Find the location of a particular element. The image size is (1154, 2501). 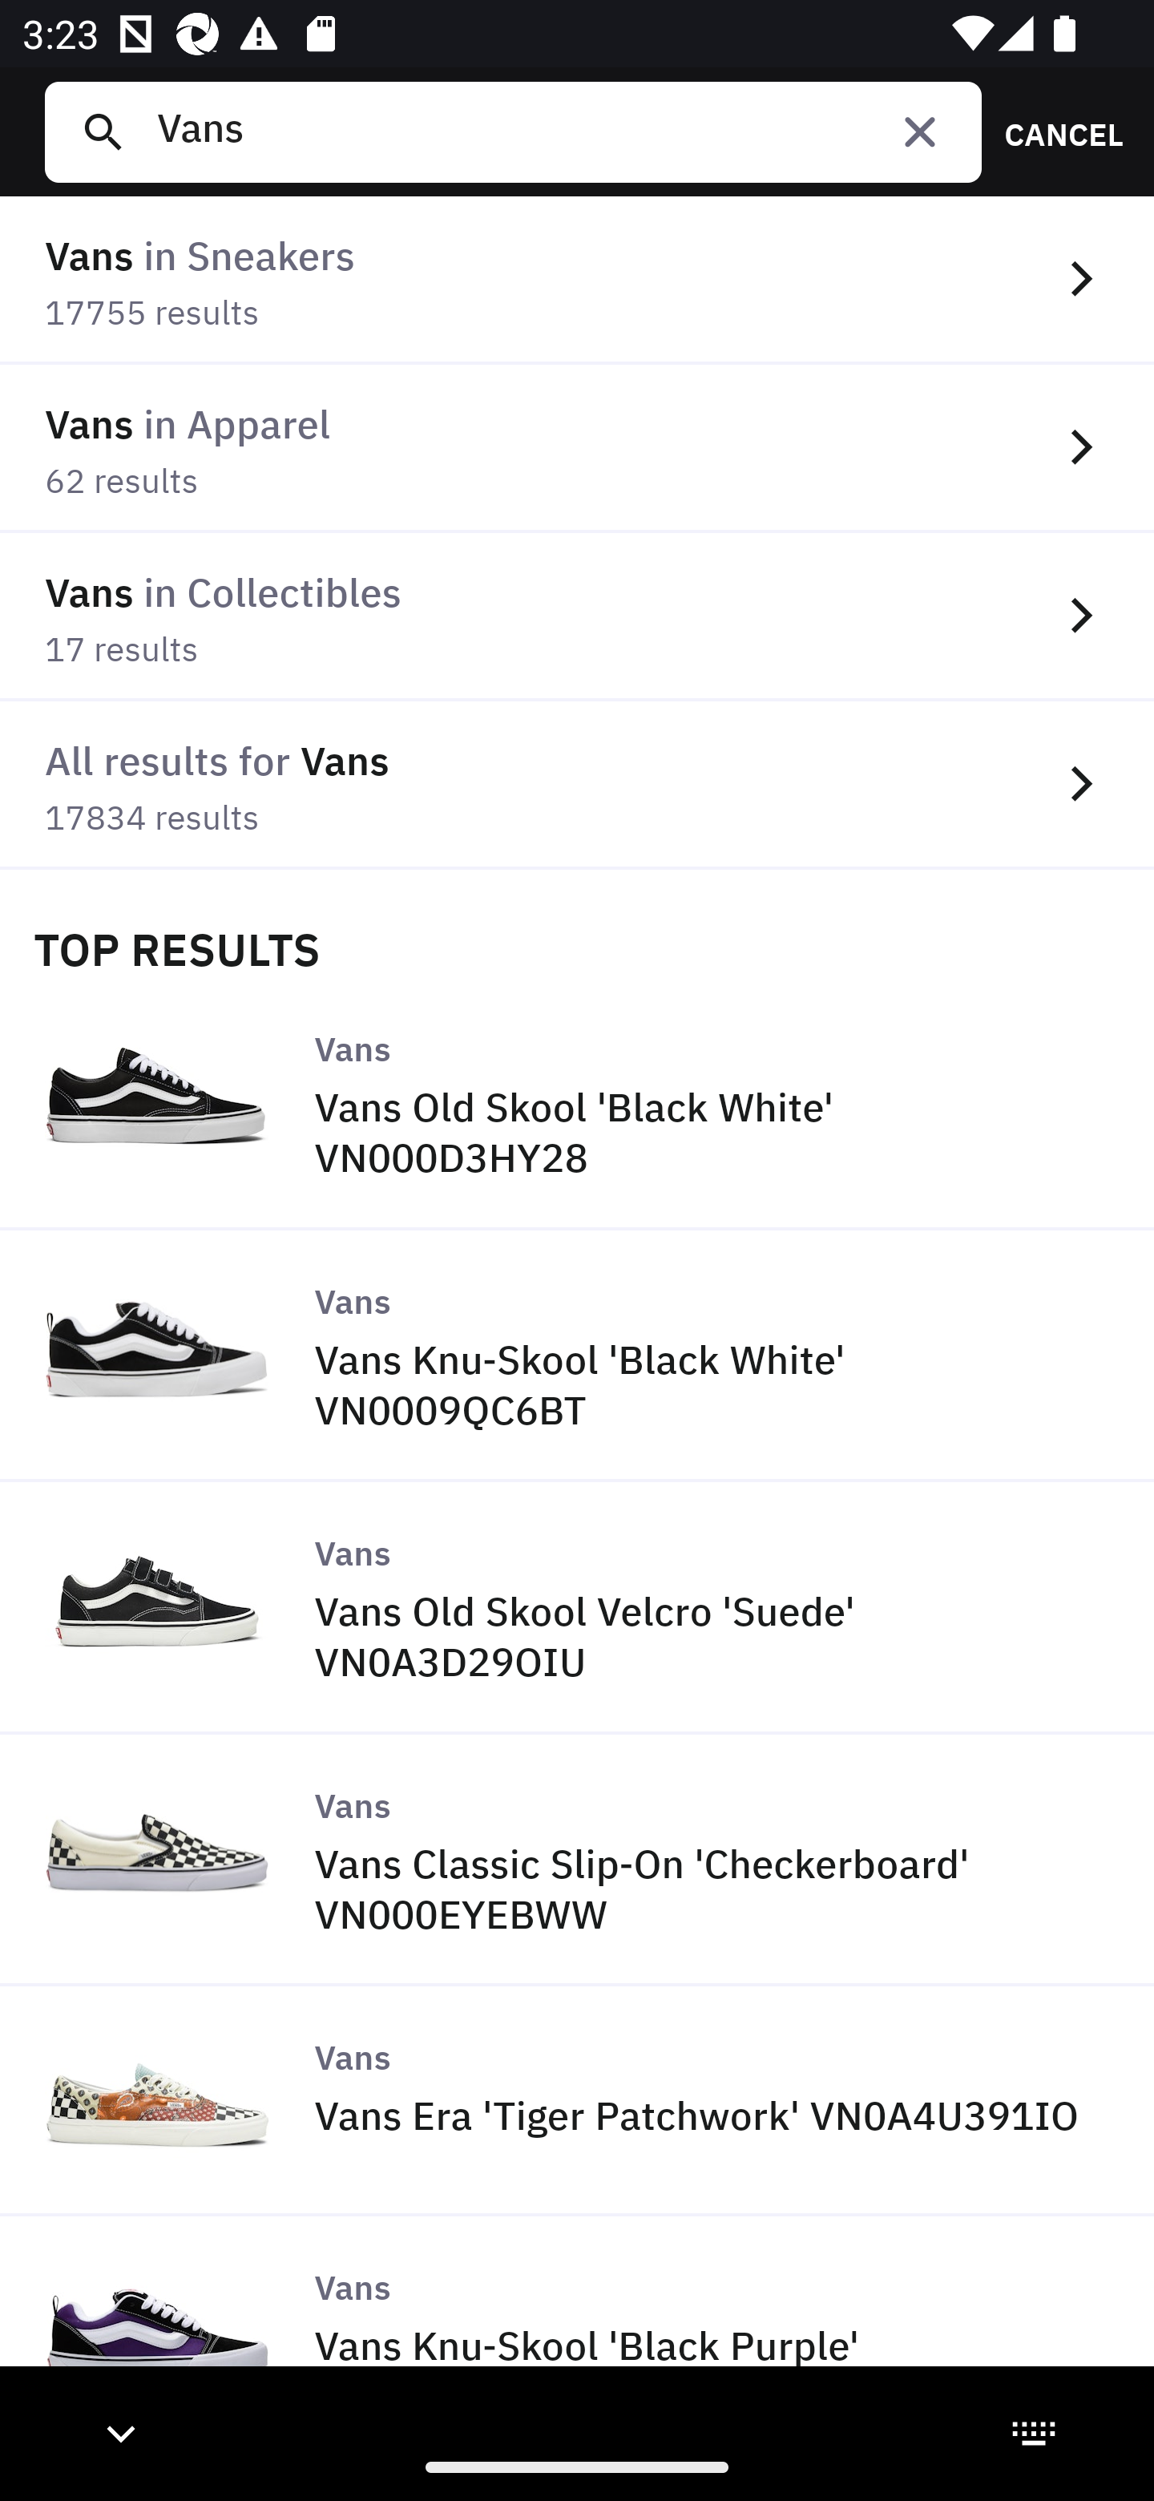

Vans Vans Knu‑Skool 'Black White' VN0009QC6BT is located at coordinates (577, 1356).